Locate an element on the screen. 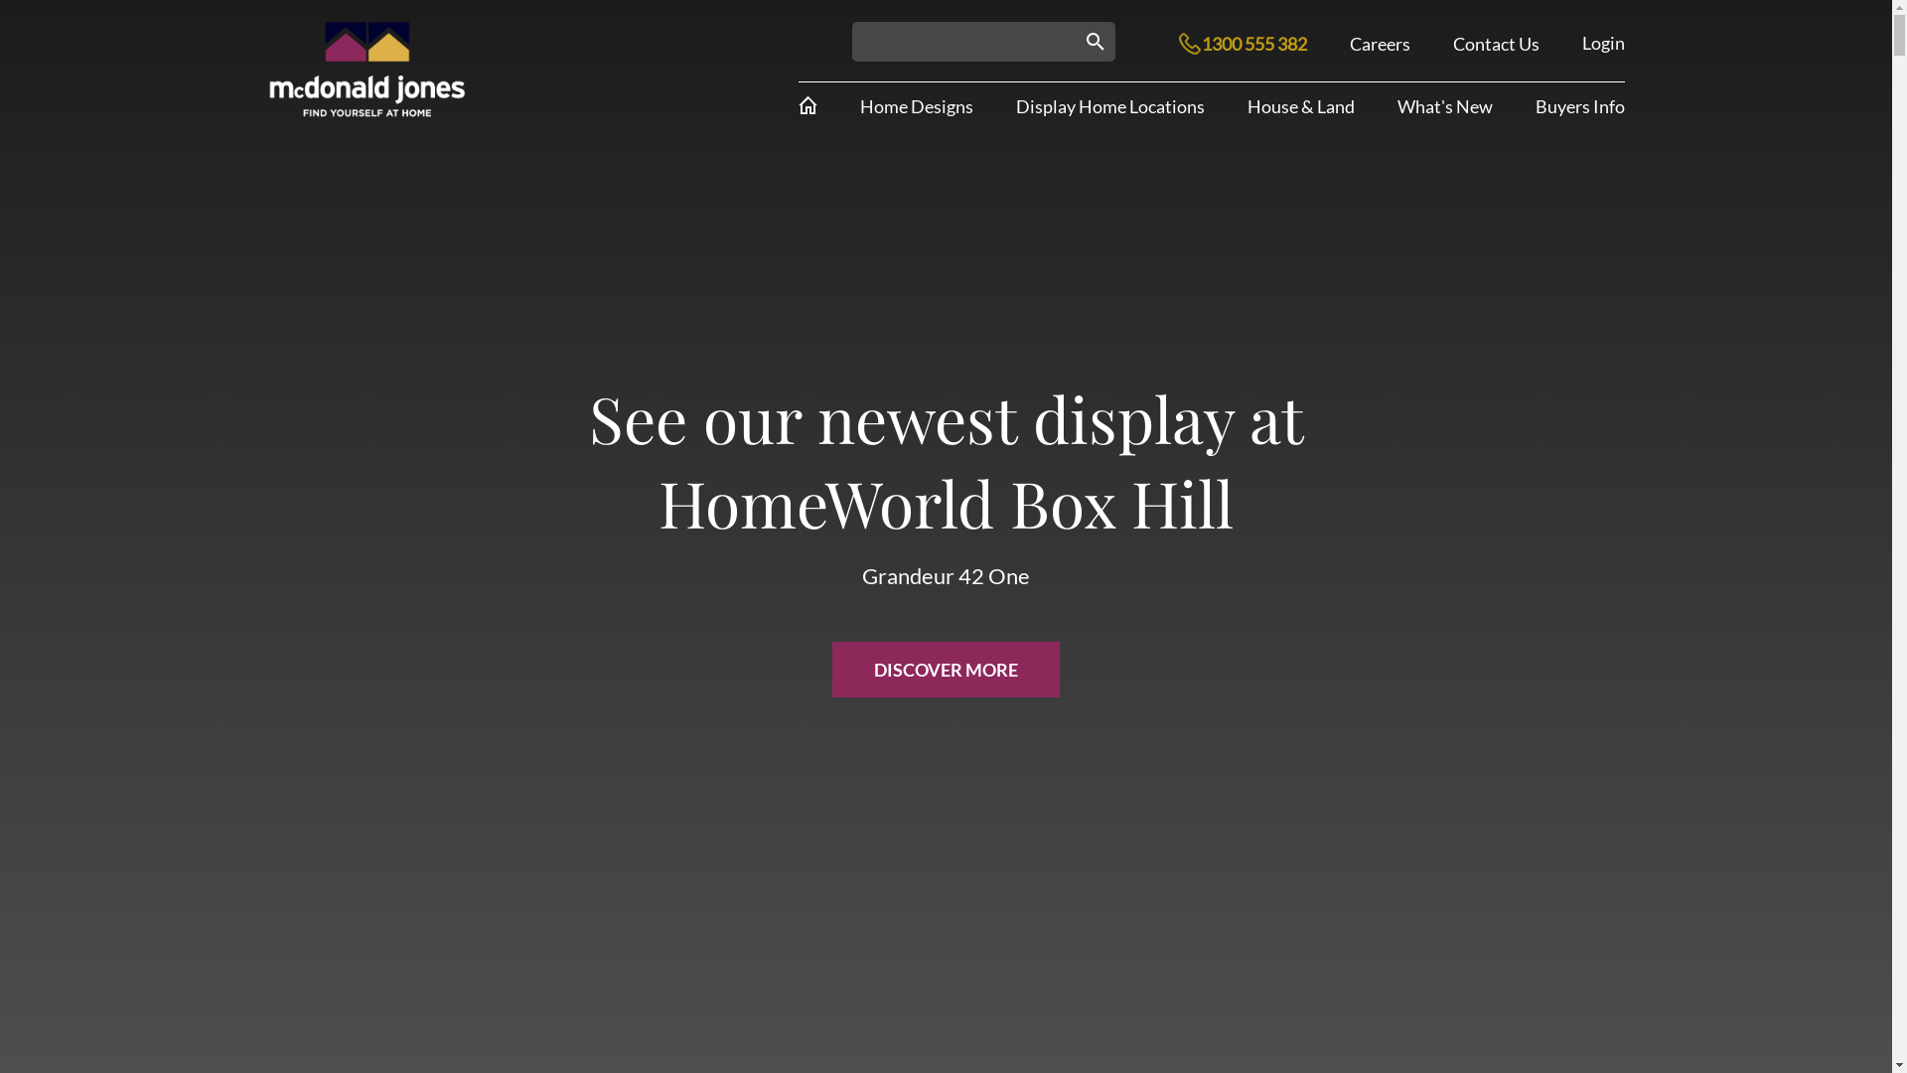 The image size is (1907, 1073). DISCOVER MORE is located at coordinates (946, 670).